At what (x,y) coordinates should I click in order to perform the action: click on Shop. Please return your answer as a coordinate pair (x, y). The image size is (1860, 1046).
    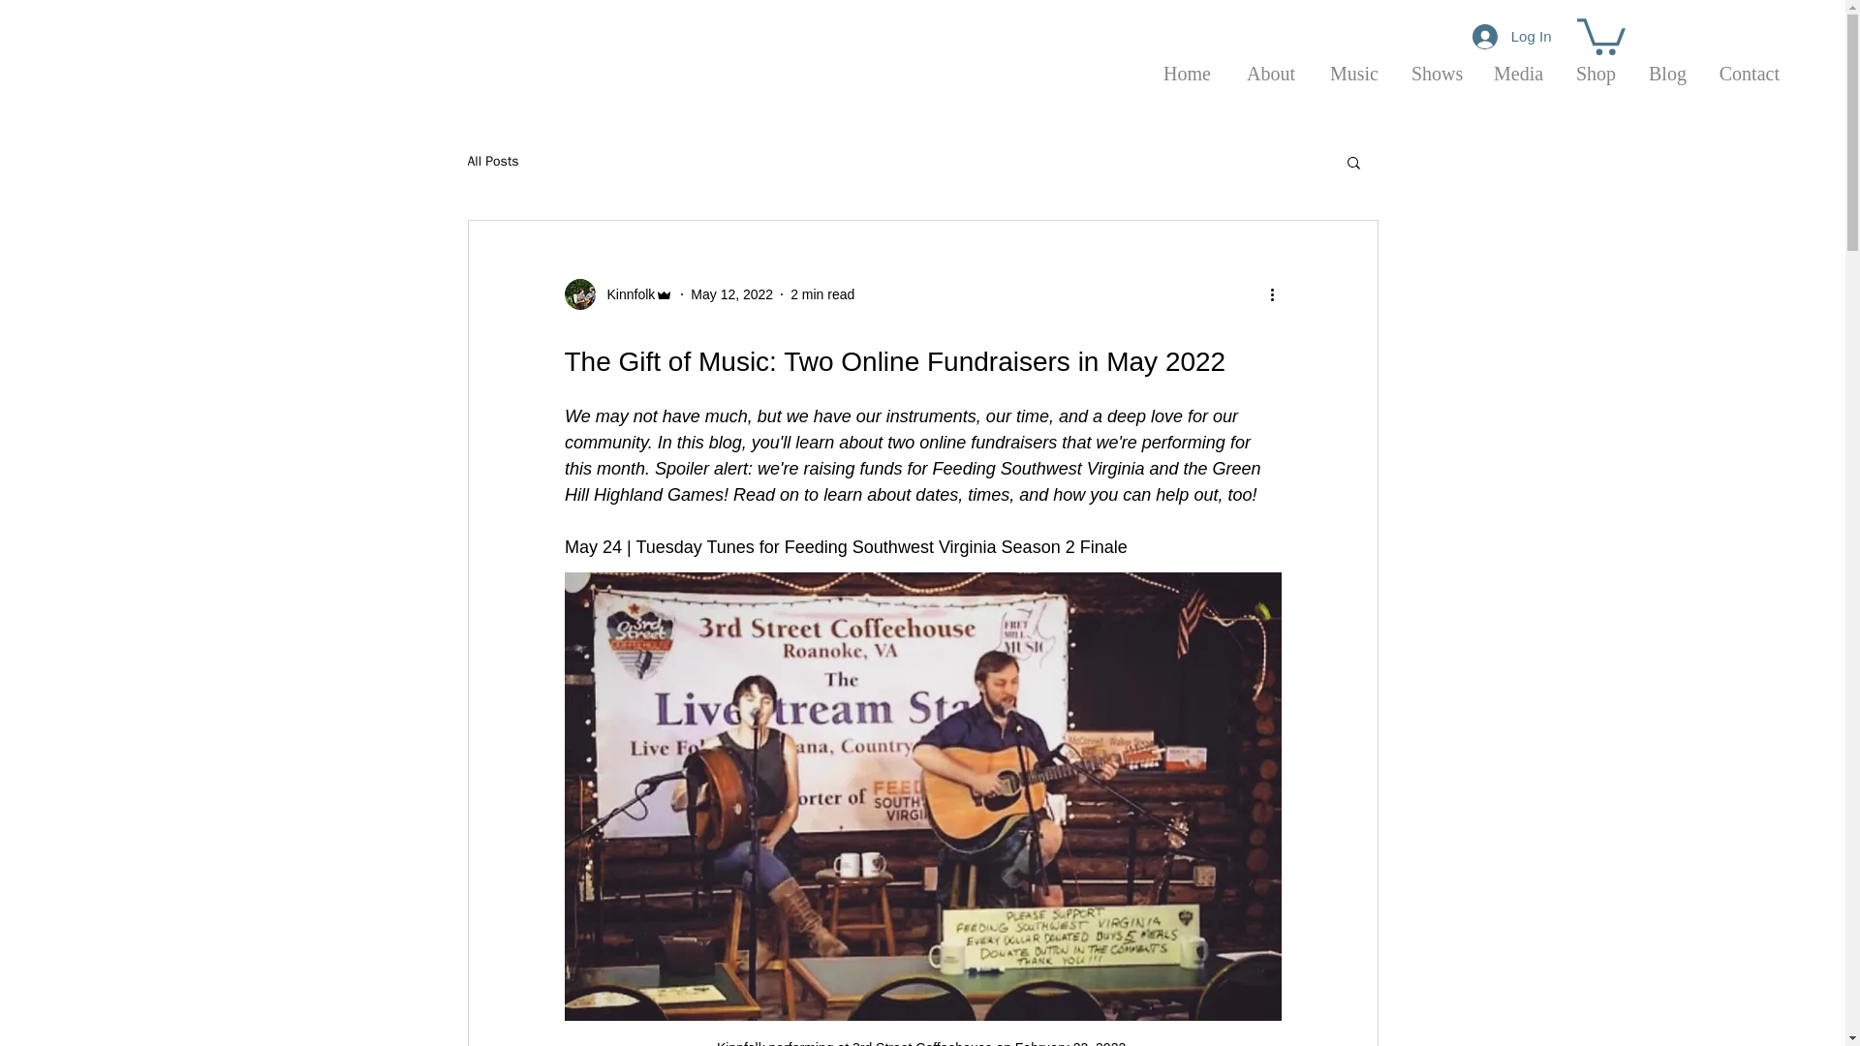
    Looking at the image, I should click on (1595, 65).